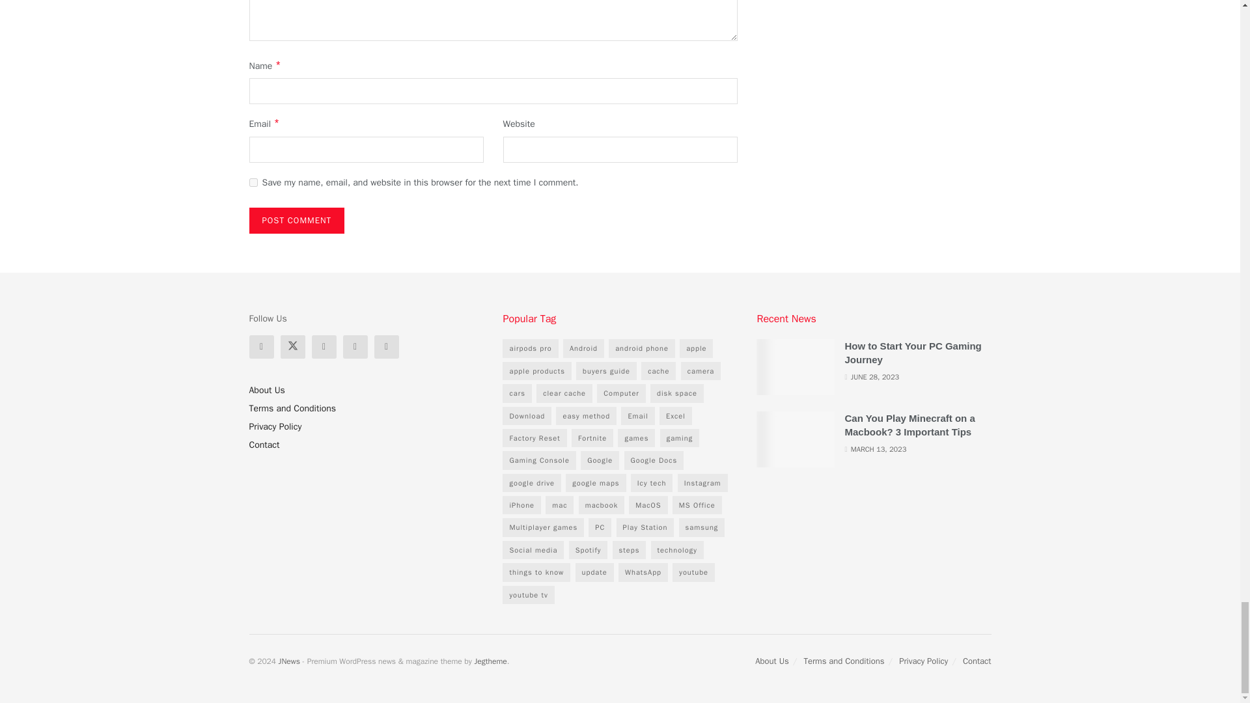 The width and height of the screenshot is (1250, 703). Describe the element at coordinates (297, 220) in the screenshot. I see `Post Comment` at that location.